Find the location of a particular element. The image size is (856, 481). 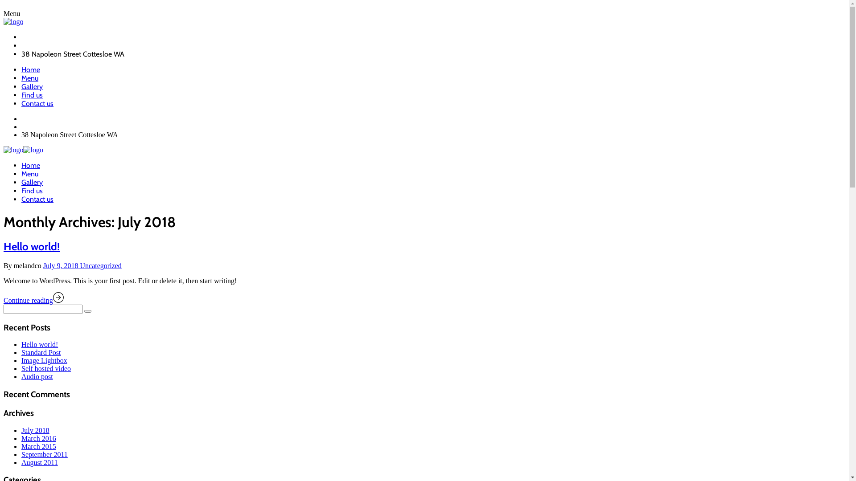

July 2018 is located at coordinates (36, 430).